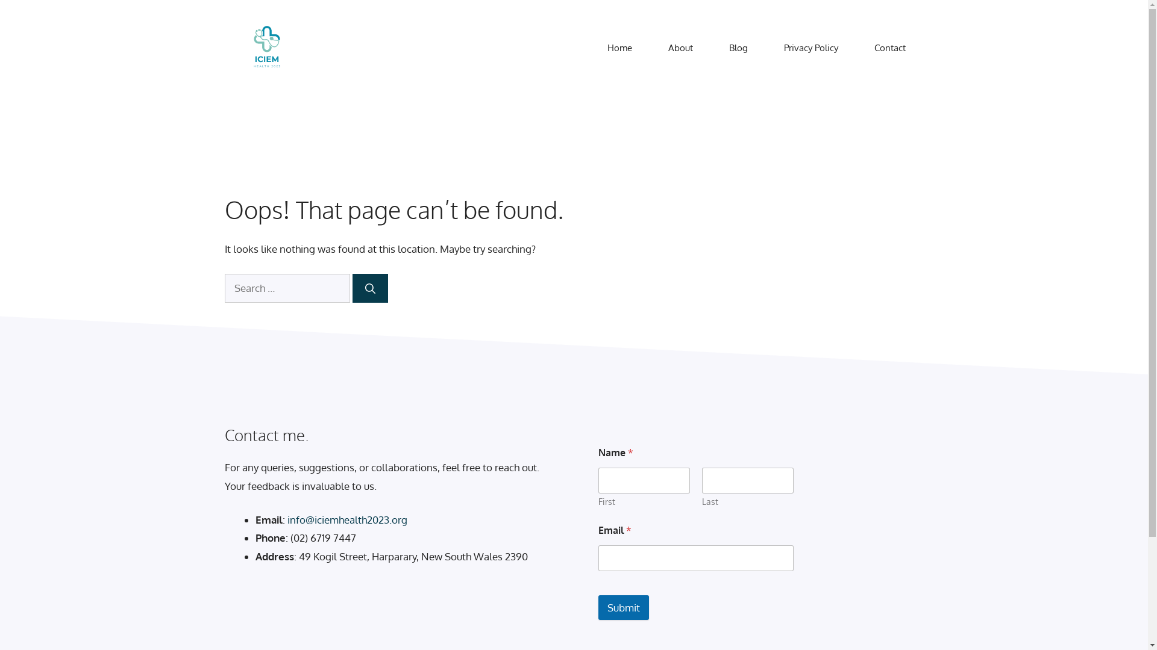  I want to click on Privacy Policy, so click(811, 48).